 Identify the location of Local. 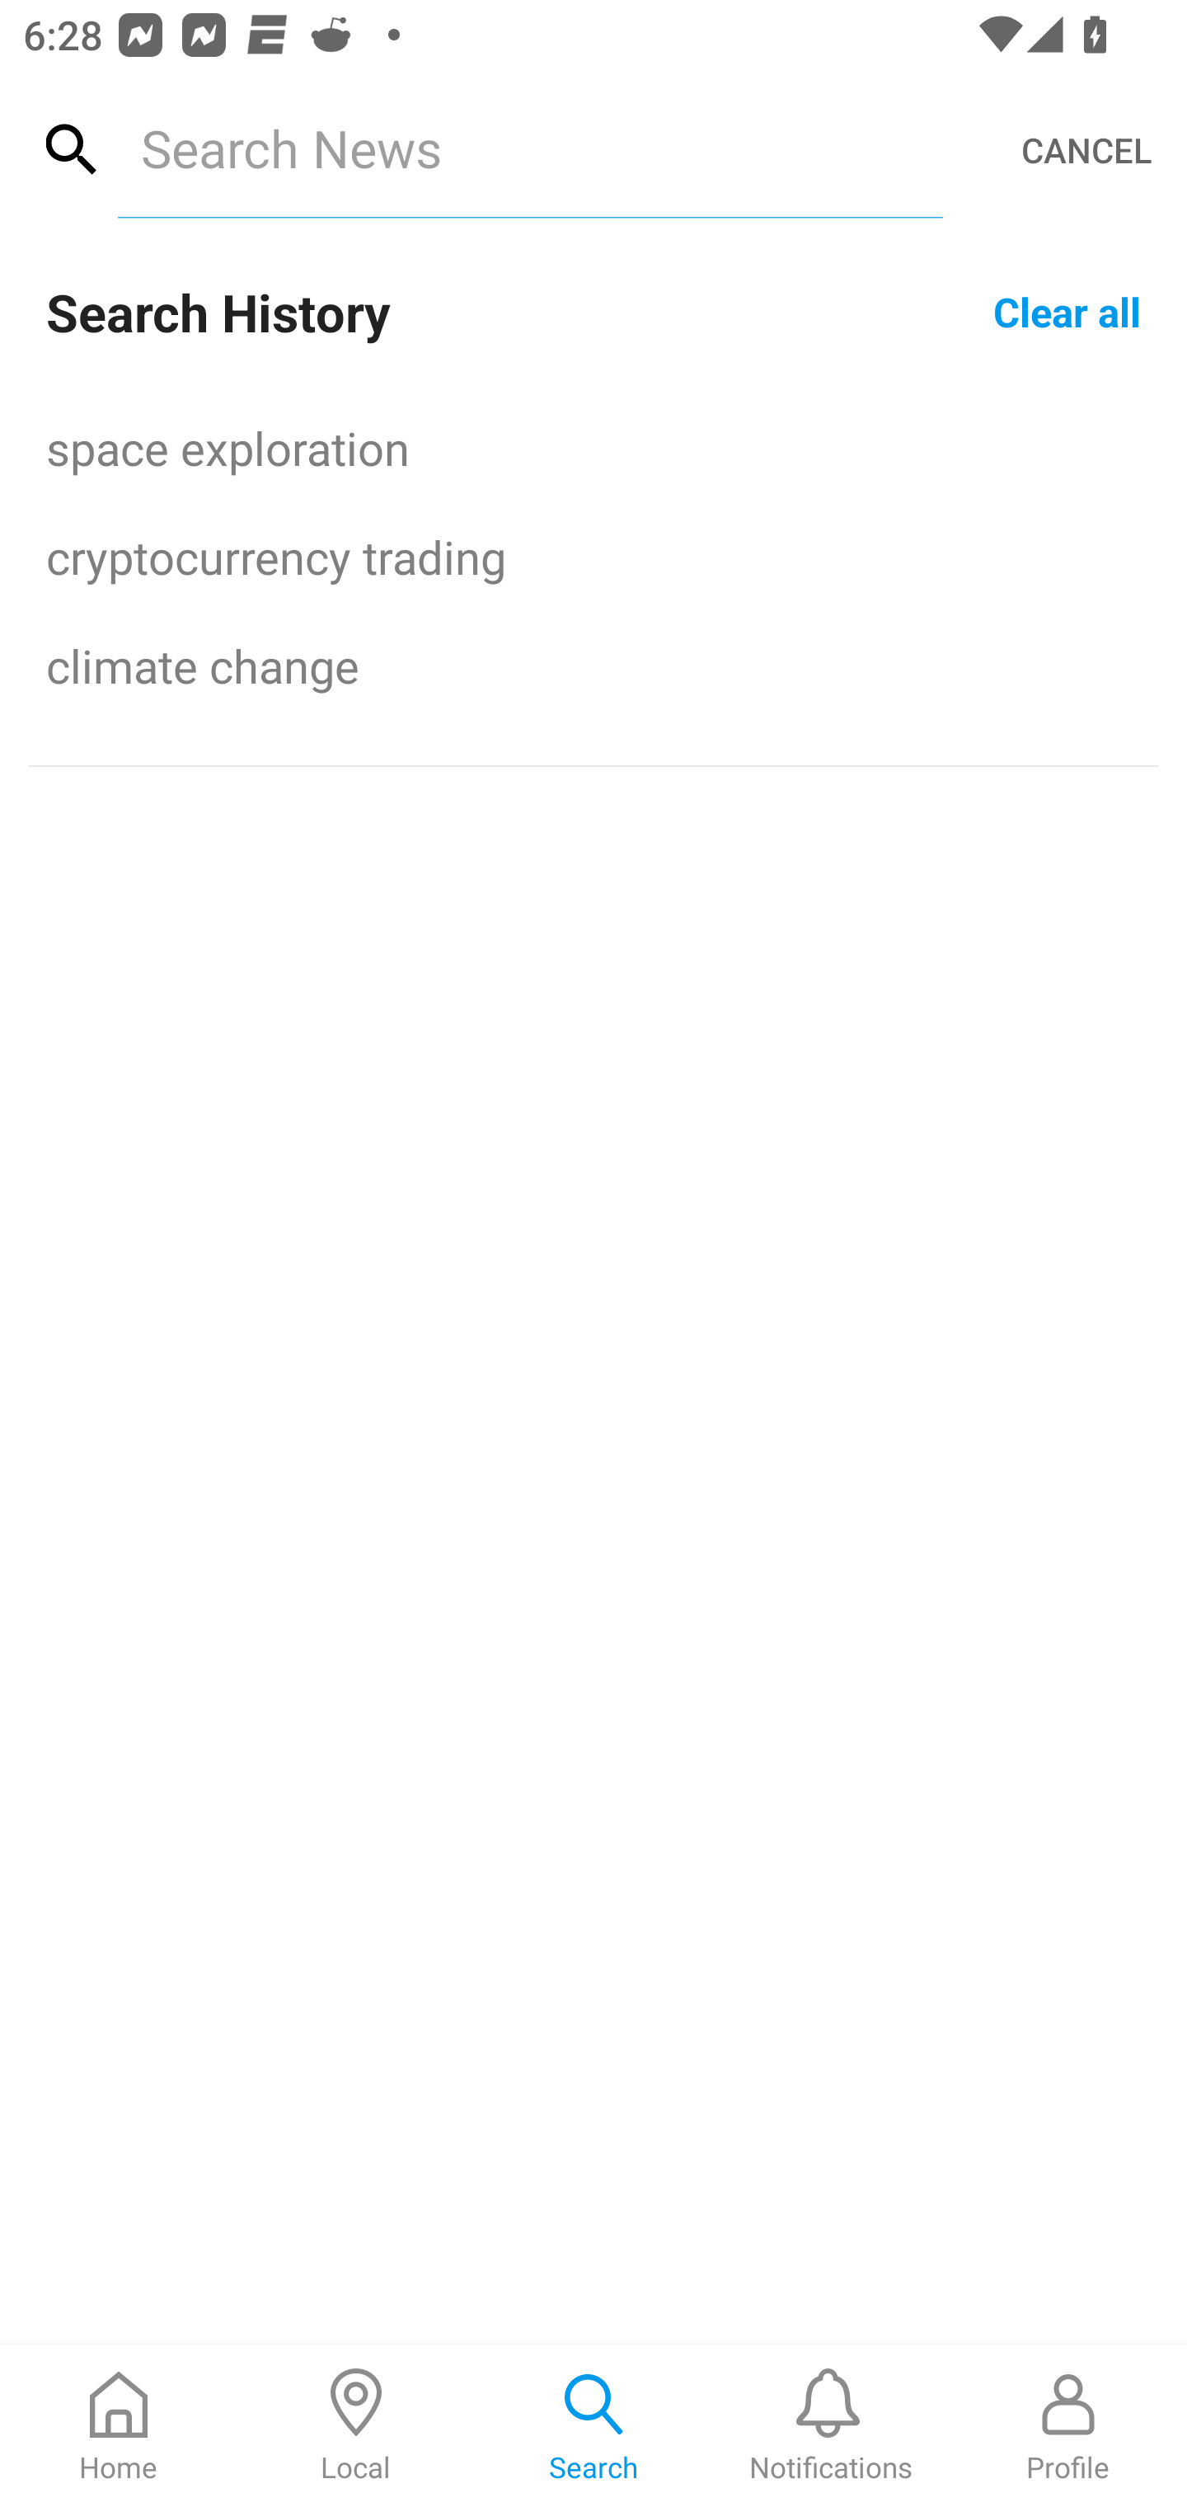
(356, 2426).